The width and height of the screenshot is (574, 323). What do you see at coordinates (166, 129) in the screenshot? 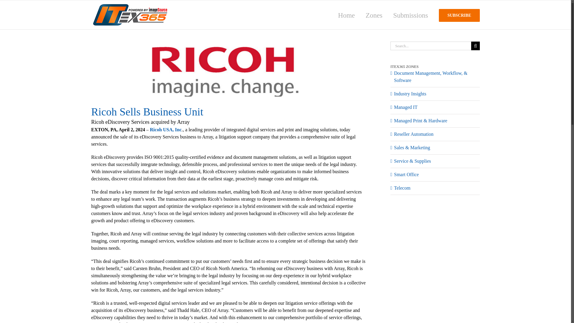
I see `Ricoh USA, Inc` at bounding box center [166, 129].